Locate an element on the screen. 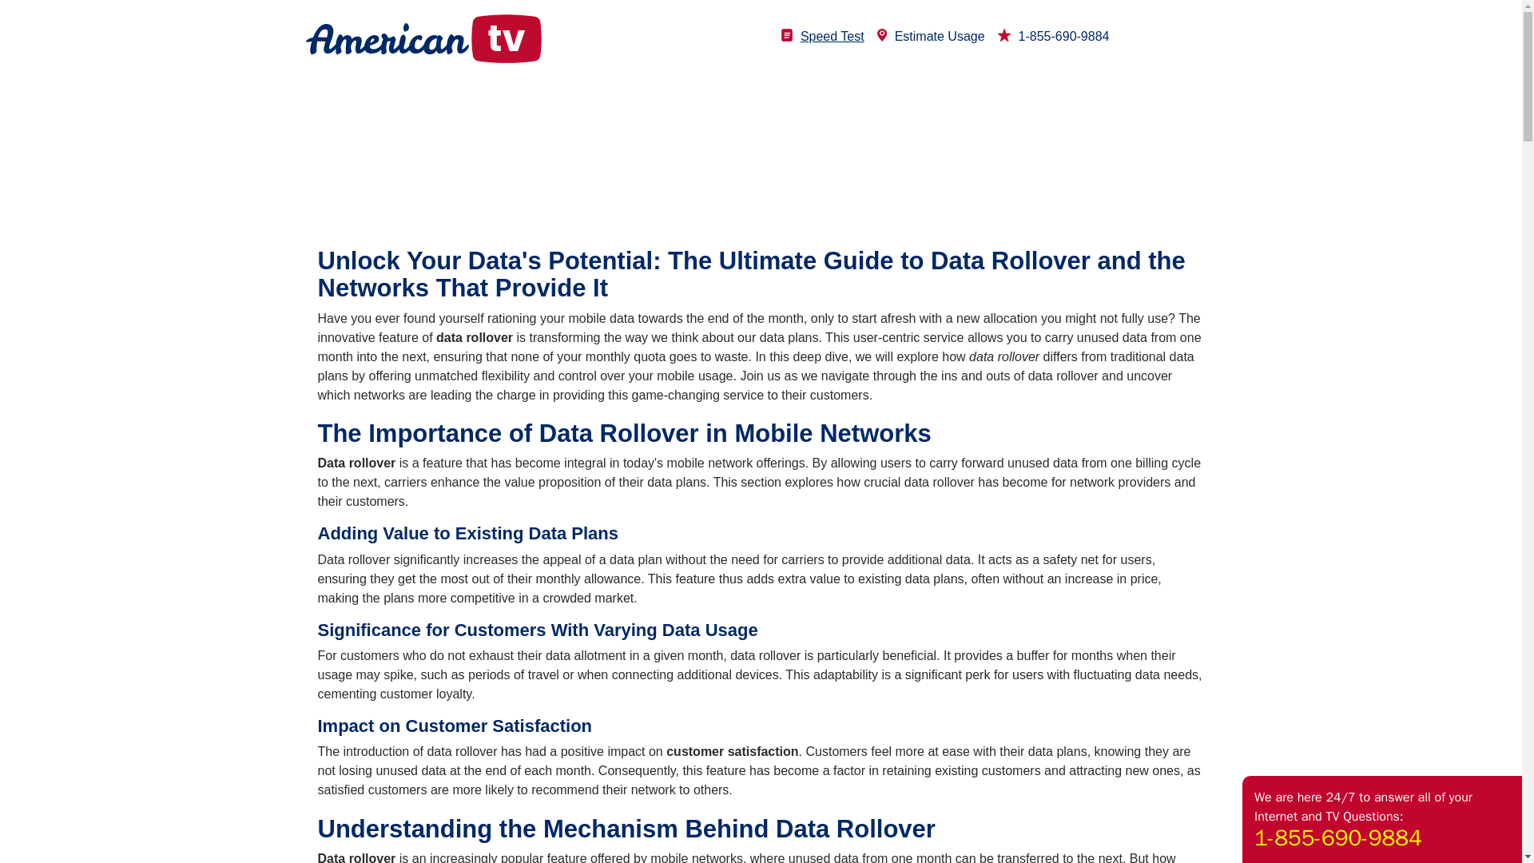  Speed Test is located at coordinates (823, 36).